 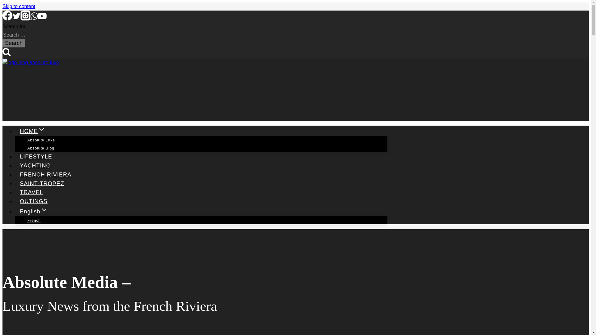 What do you see at coordinates (32, 192) in the screenshot?
I see `TRAVEL` at bounding box center [32, 192].